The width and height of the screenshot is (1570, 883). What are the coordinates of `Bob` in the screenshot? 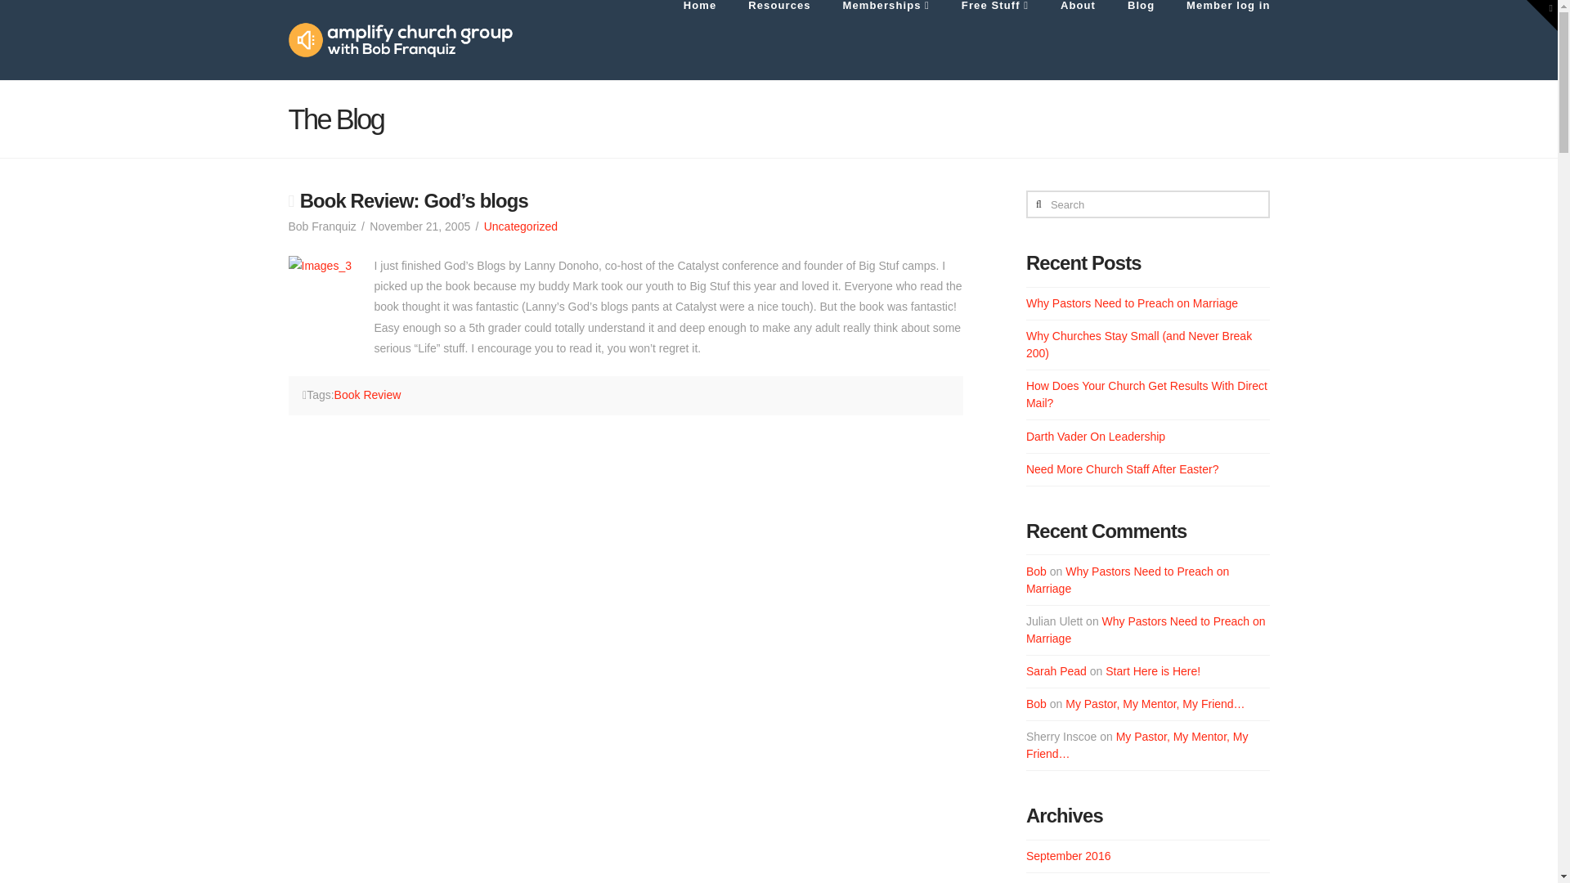 It's located at (1037, 704).